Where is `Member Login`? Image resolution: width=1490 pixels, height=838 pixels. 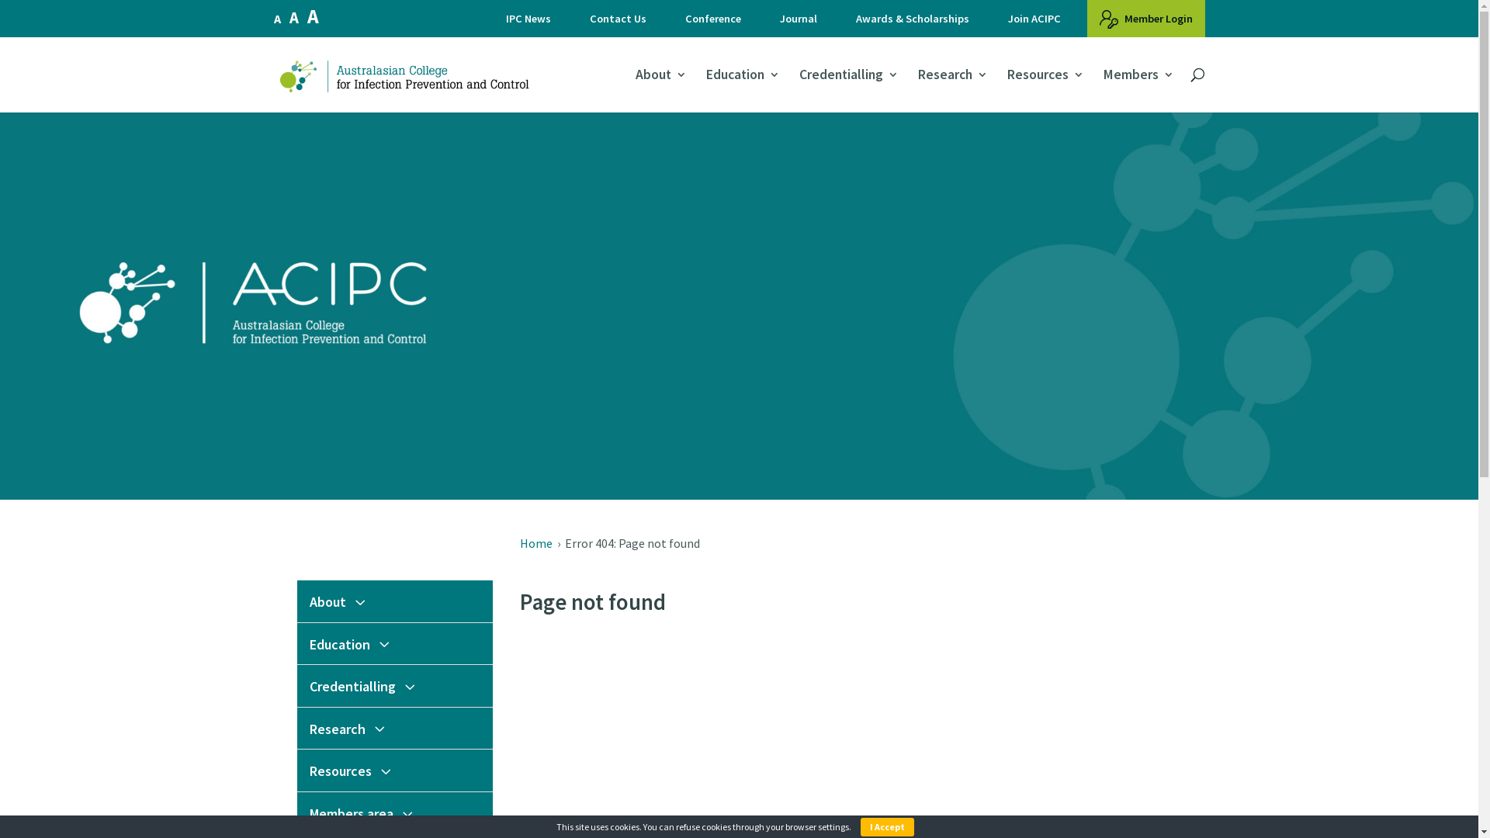
Member Login is located at coordinates (1145, 19).